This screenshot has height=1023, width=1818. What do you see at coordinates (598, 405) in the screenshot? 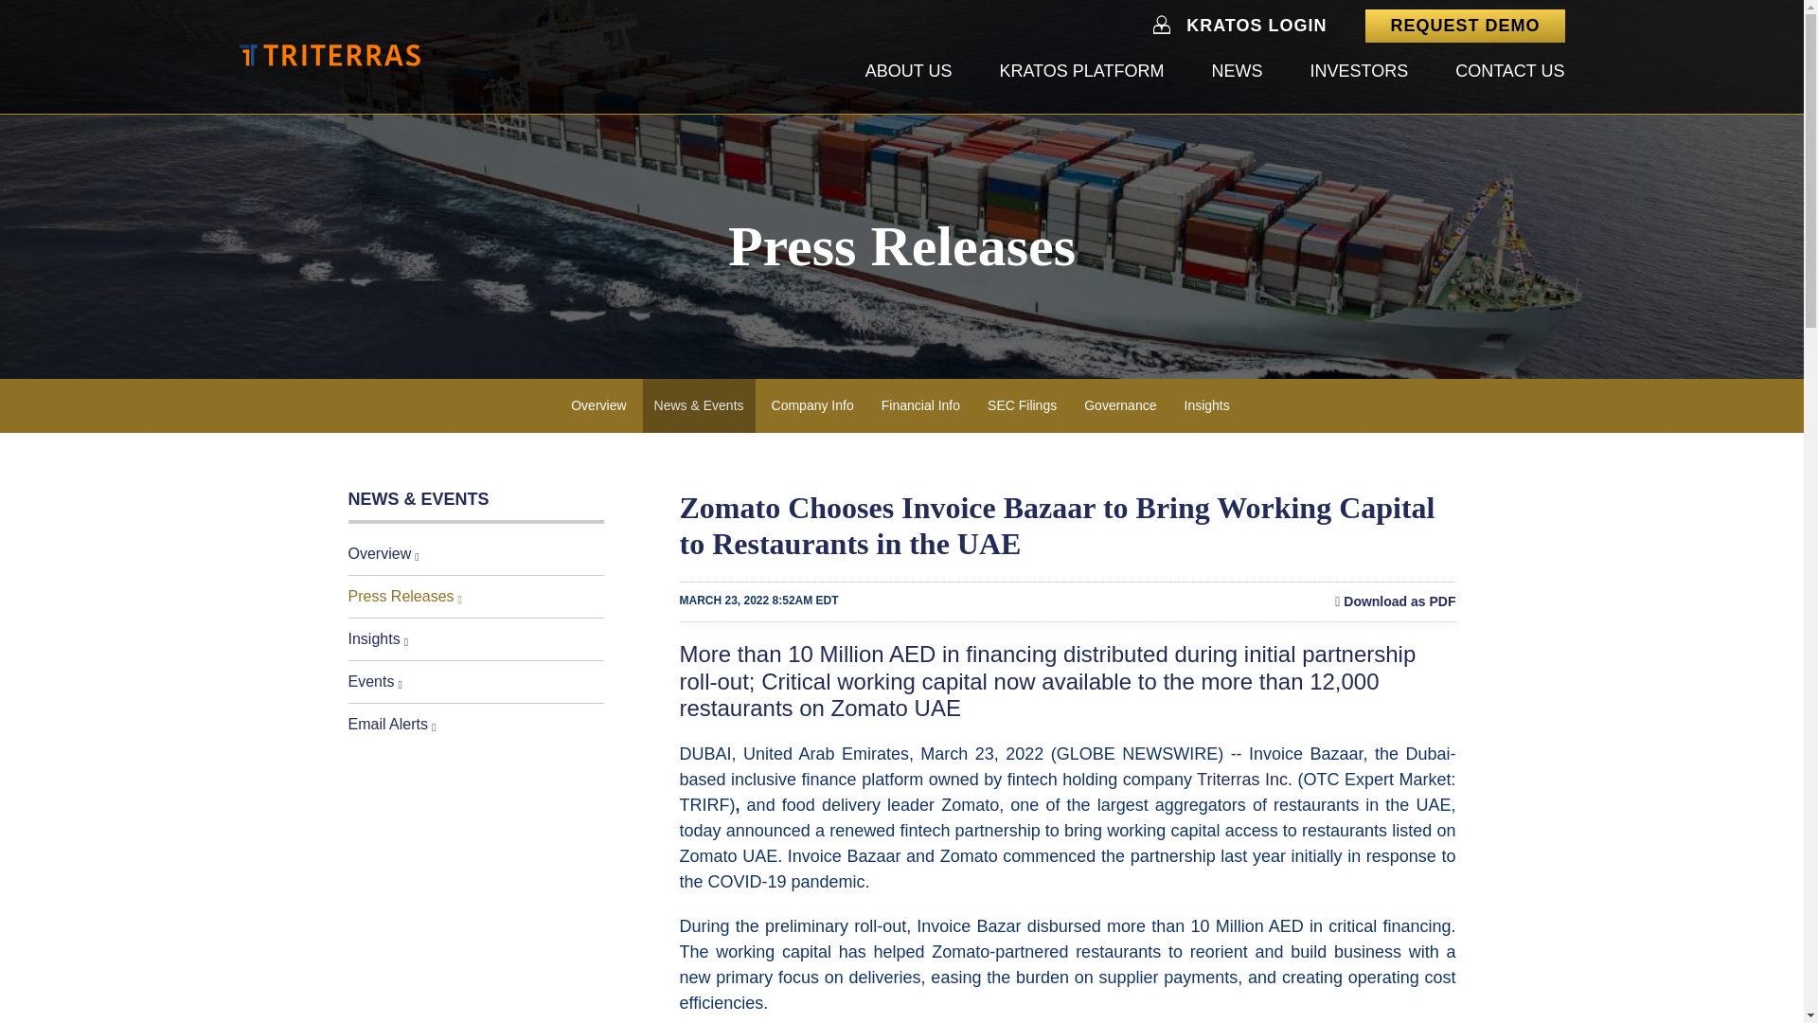
I see `Overview` at bounding box center [598, 405].